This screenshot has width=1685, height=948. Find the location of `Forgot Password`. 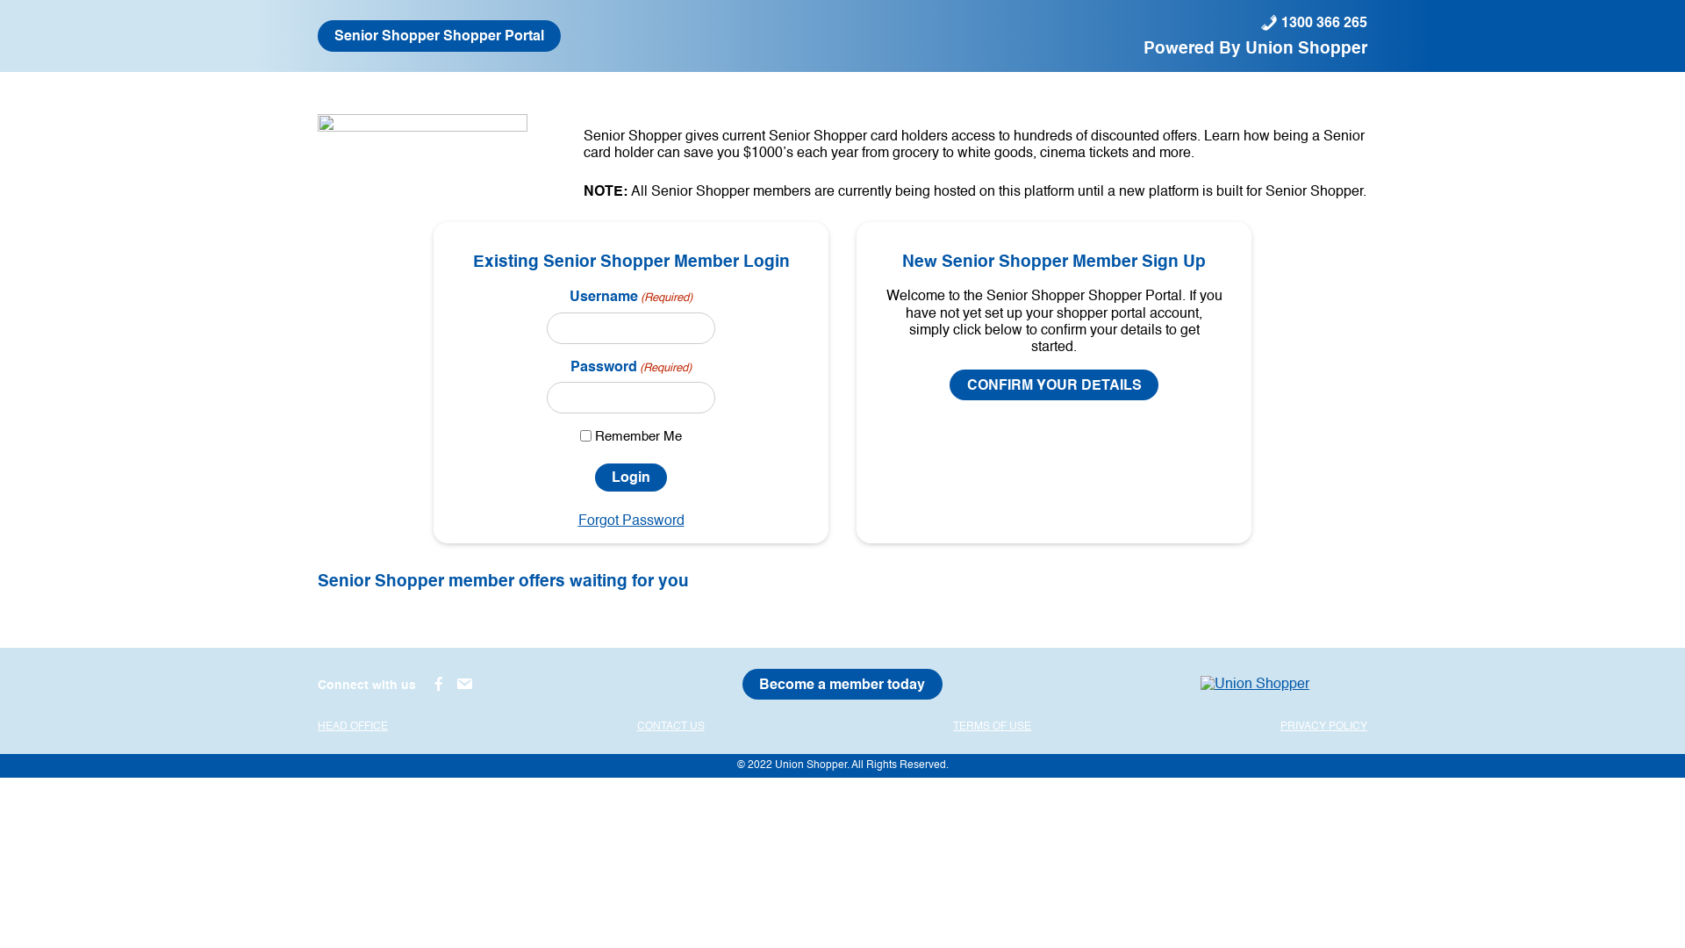

Forgot Password is located at coordinates (630, 521).